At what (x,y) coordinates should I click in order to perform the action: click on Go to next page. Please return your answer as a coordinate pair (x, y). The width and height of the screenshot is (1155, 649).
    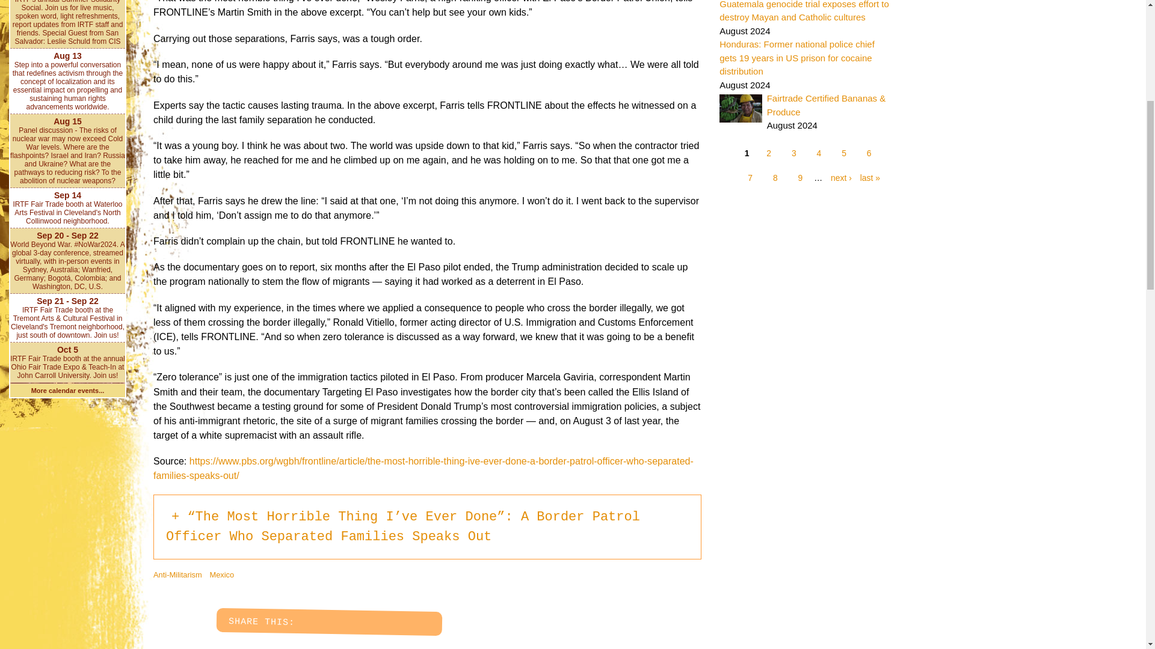
    Looking at the image, I should click on (838, 178).